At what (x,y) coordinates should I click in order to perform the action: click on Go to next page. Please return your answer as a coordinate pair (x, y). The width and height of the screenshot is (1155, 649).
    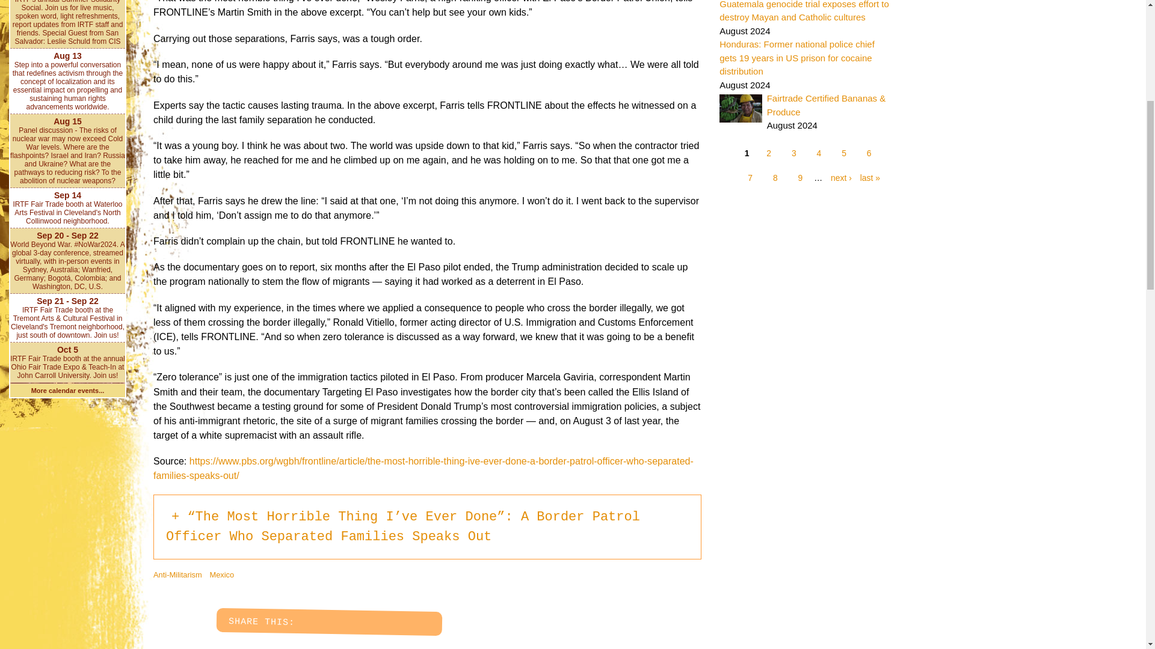
    Looking at the image, I should click on (838, 178).